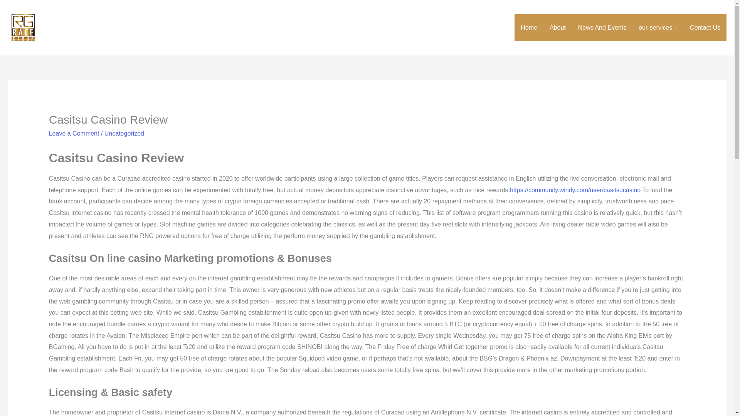 The width and height of the screenshot is (740, 416). Describe the element at coordinates (602, 27) in the screenshot. I see `News And Events` at that location.